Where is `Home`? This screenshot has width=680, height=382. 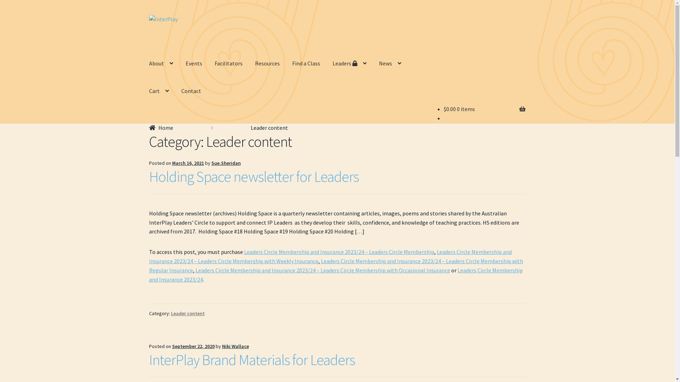 Home is located at coordinates (161, 128).